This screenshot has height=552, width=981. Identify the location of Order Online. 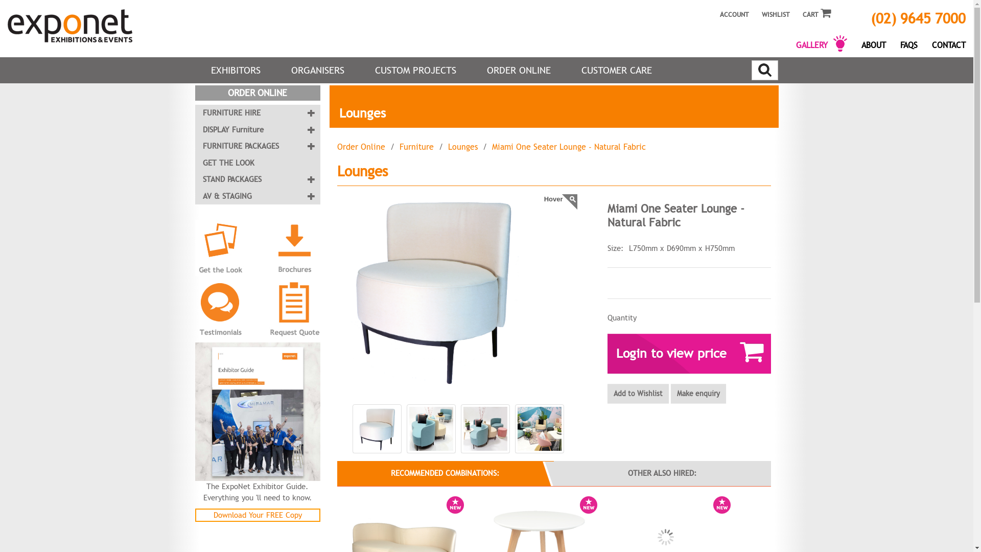
(361, 147).